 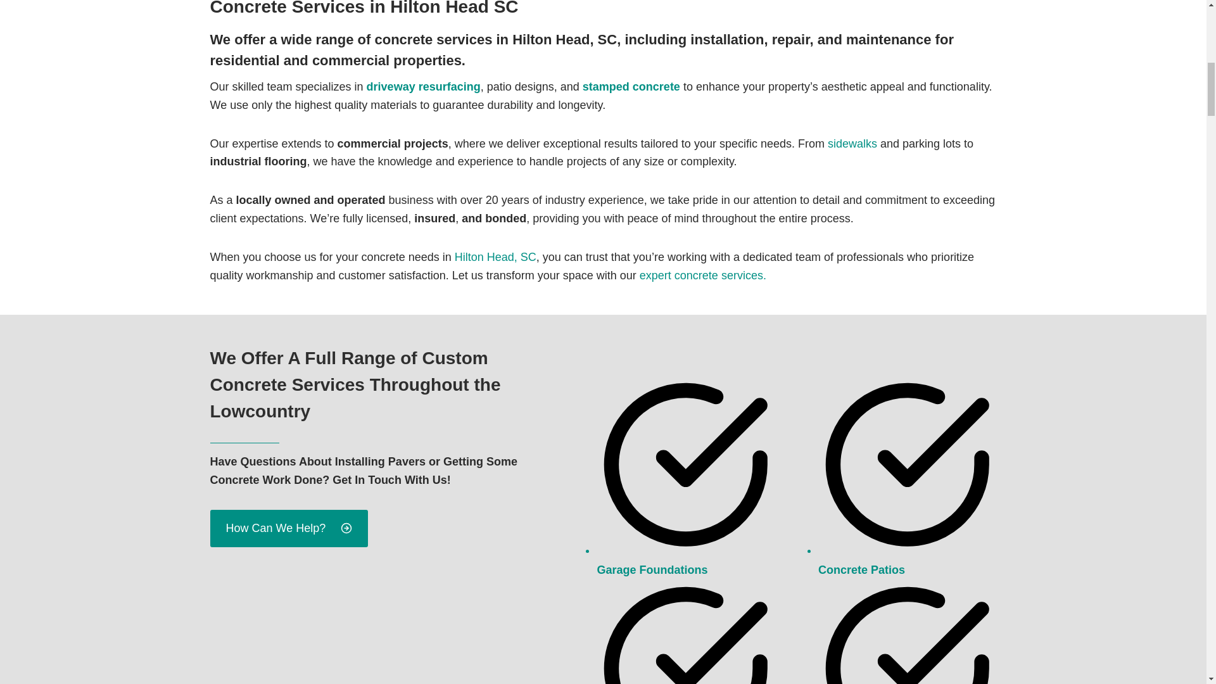 I want to click on expert concrete services., so click(x=702, y=275).